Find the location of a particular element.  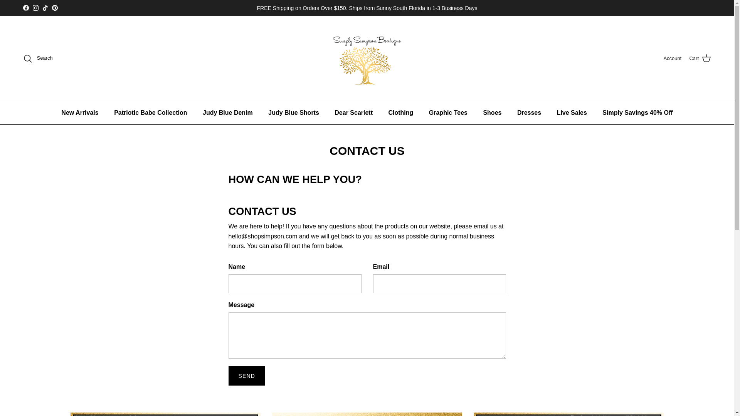

Judy Blue Shorts is located at coordinates (294, 112).